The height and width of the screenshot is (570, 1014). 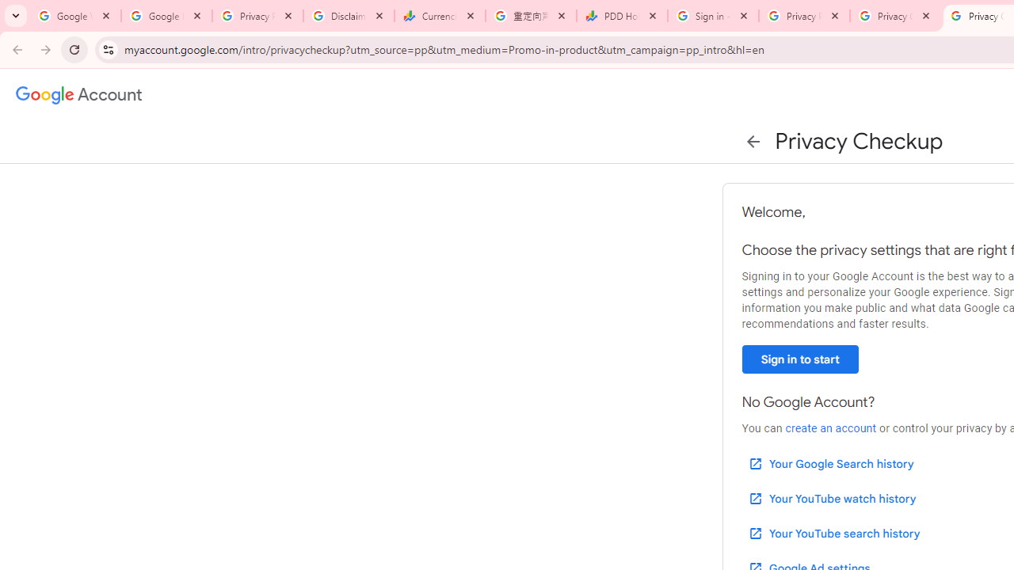 What do you see at coordinates (832, 499) in the screenshot?
I see `Your YouTube watch history` at bounding box center [832, 499].